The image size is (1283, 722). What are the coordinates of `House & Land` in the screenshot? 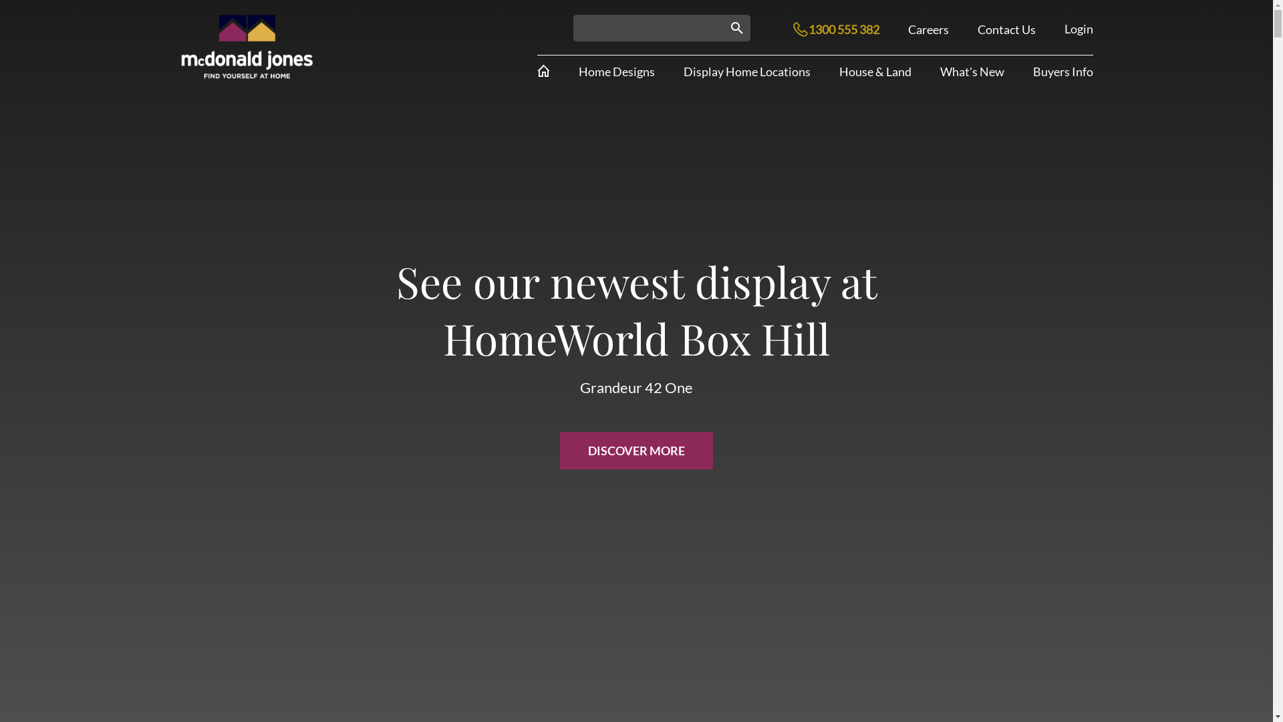 It's located at (875, 72).